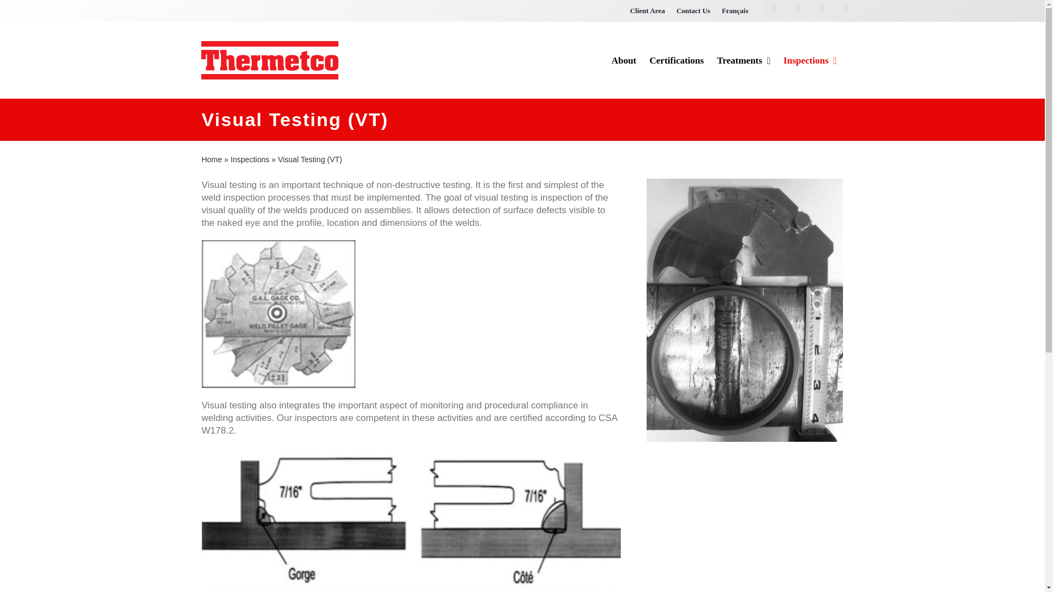  I want to click on Client Area, so click(647, 11).